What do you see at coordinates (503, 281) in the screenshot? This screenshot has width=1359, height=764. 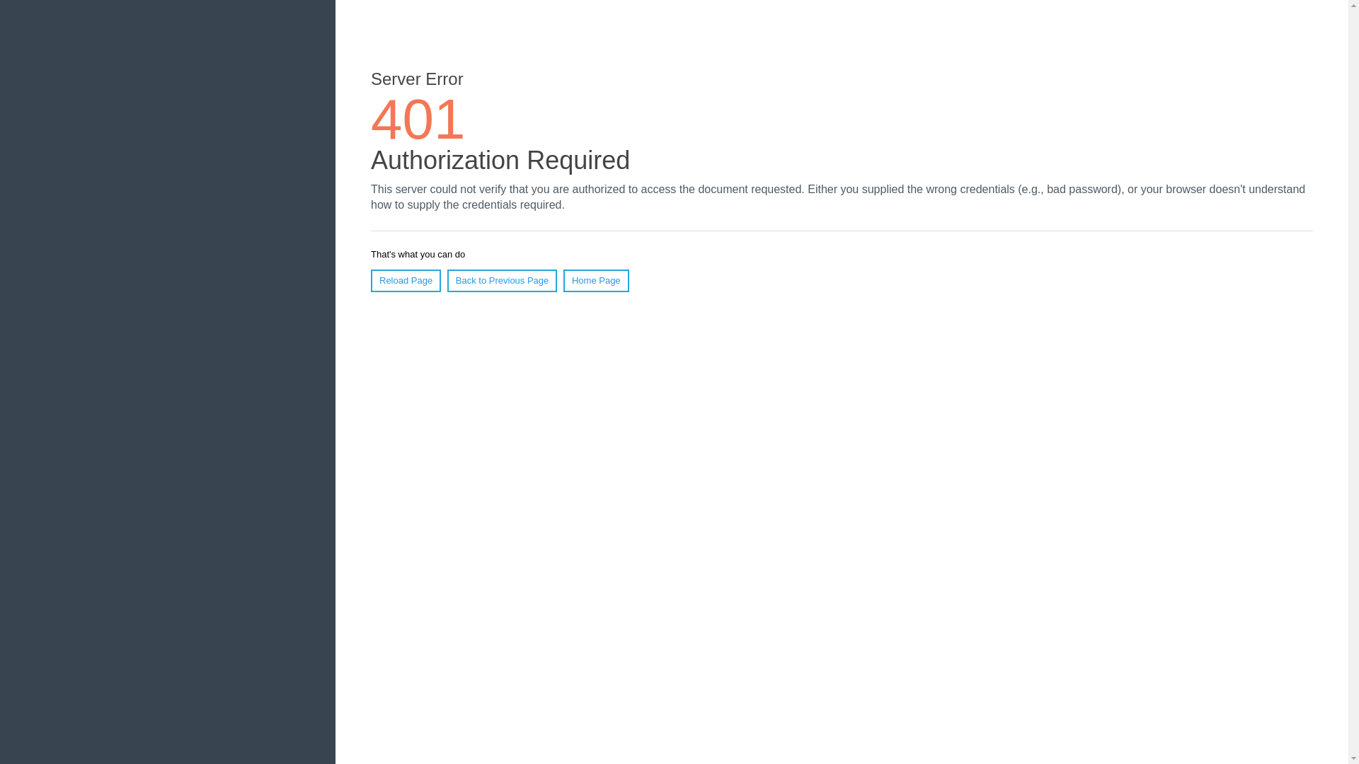 I see `Back to Previous Page` at bounding box center [503, 281].